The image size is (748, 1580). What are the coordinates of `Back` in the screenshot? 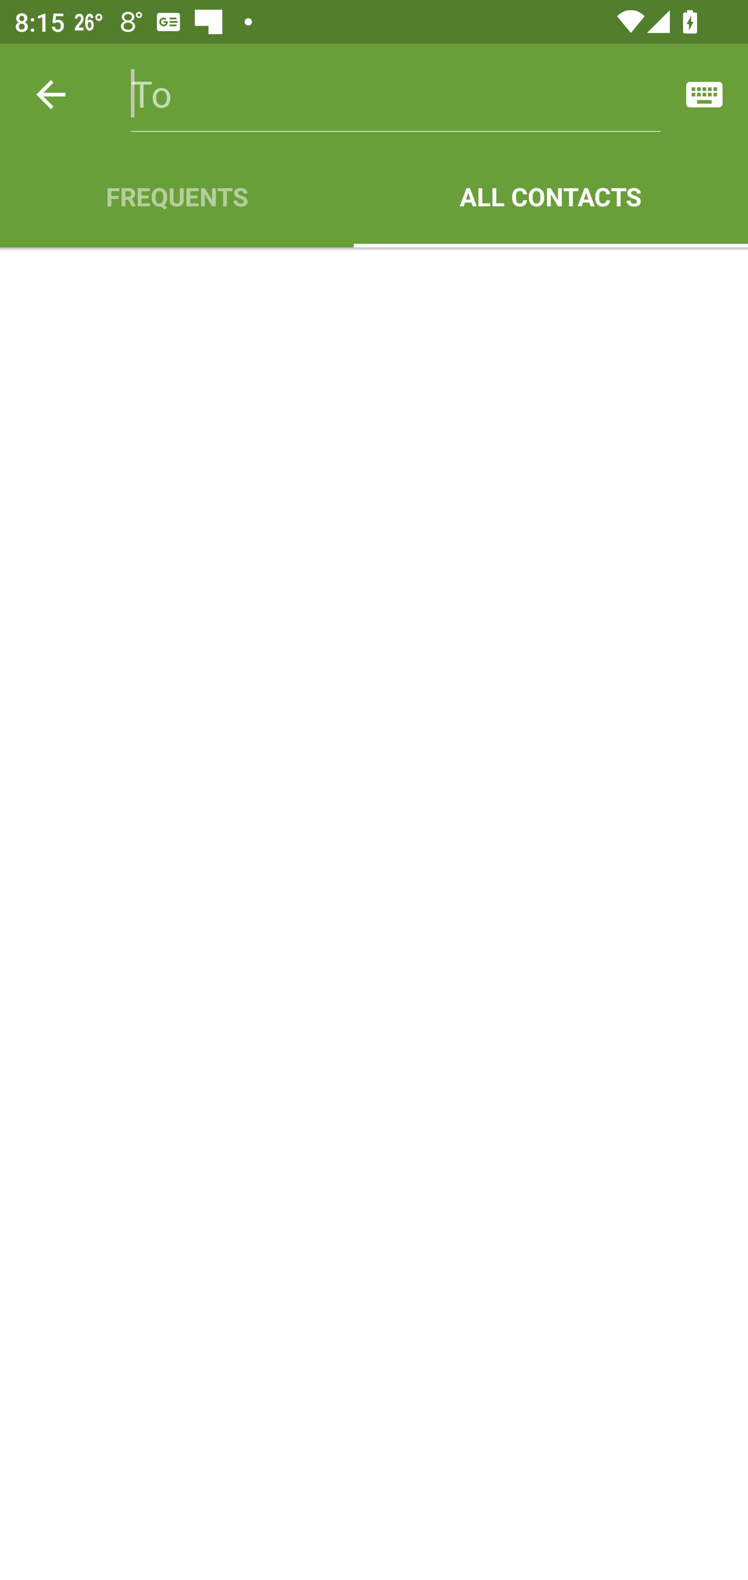 It's located at (51, 95).